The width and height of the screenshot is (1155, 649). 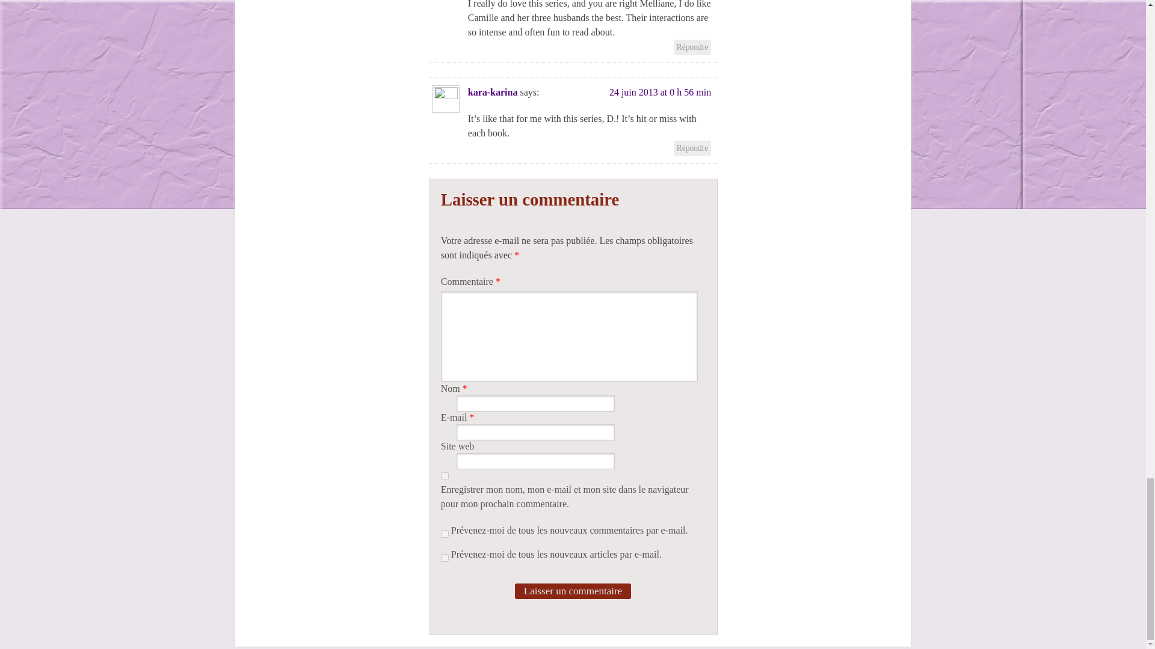 What do you see at coordinates (445, 476) in the screenshot?
I see `yes` at bounding box center [445, 476].